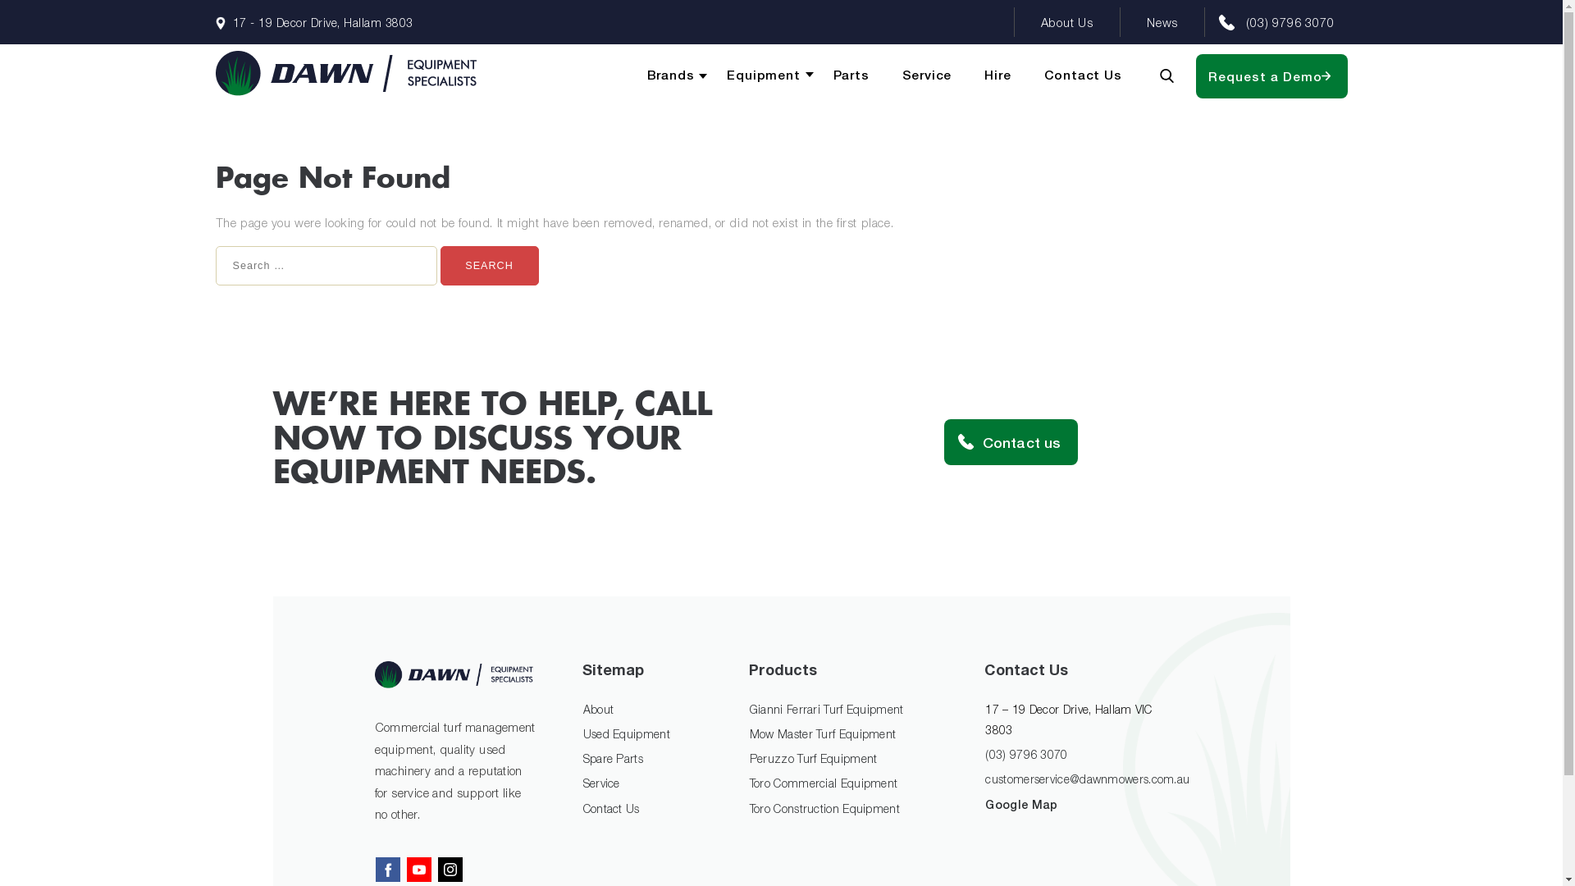  What do you see at coordinates (1290, 23) in the screenshot?
I see `(03) 9796 3070` at bounding box center [1290, 23].